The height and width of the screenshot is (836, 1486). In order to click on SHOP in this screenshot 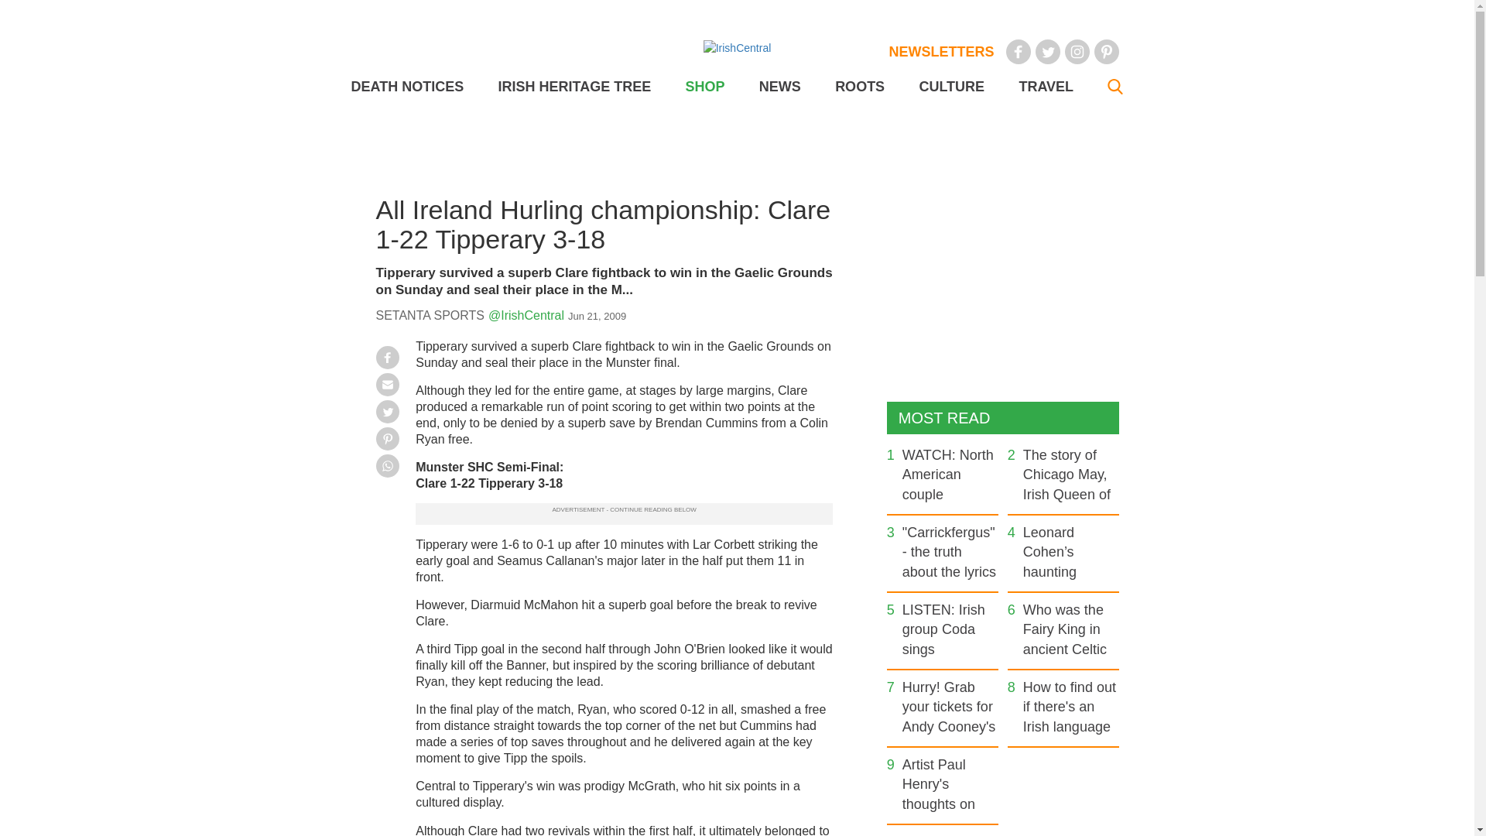, I will do `click(704, 87)`.